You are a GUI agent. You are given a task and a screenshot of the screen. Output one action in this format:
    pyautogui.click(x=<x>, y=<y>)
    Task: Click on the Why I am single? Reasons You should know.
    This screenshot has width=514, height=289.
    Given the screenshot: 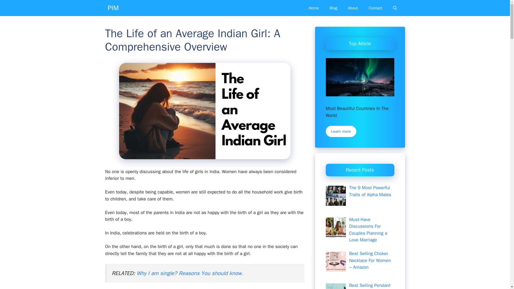 What is the action you would take?
    pyautogui.click(x=190, y=273)
    